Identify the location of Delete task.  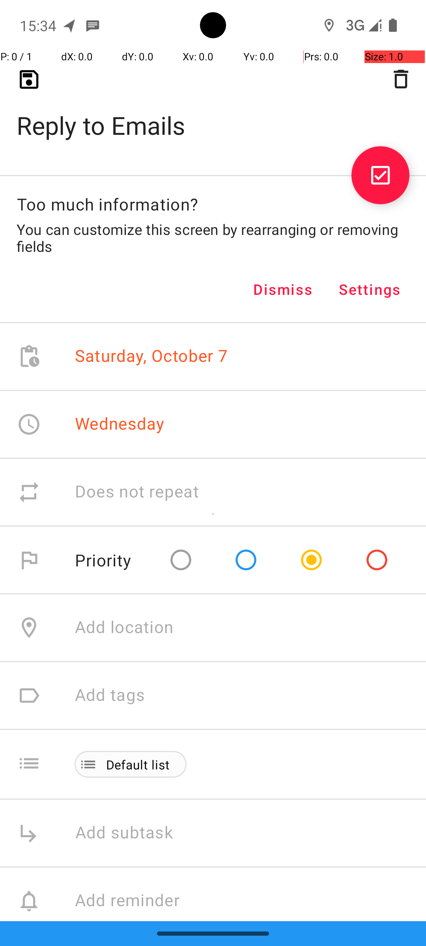
(401, 79).